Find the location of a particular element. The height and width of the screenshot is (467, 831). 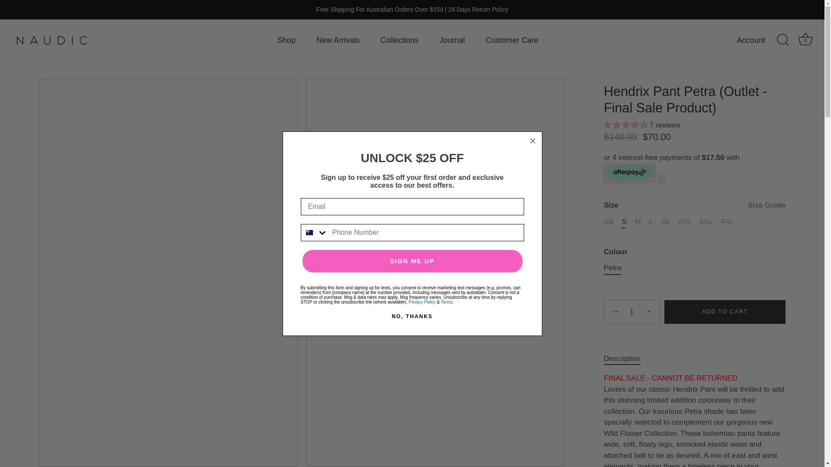

Journal is located at coordinates (451, 41).